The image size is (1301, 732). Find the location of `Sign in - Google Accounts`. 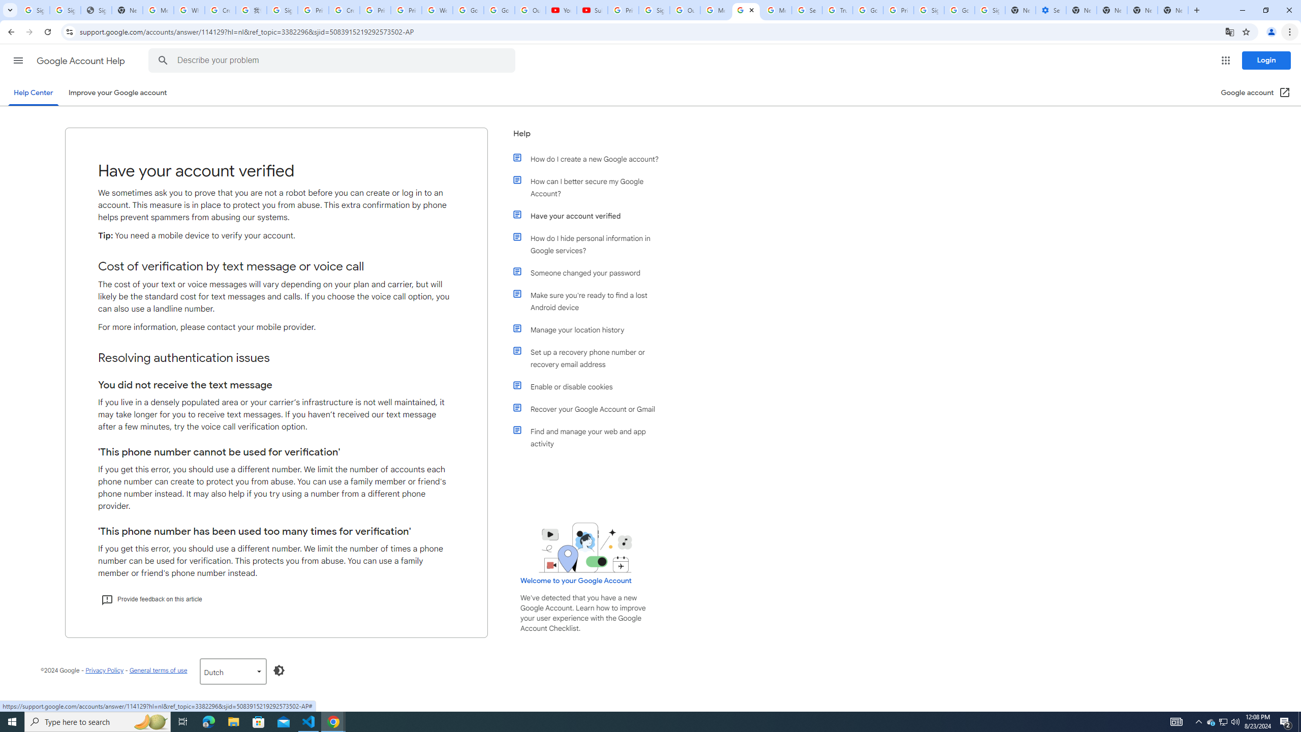

Sign in - Google Accounts is located at coordinates (65, 10).